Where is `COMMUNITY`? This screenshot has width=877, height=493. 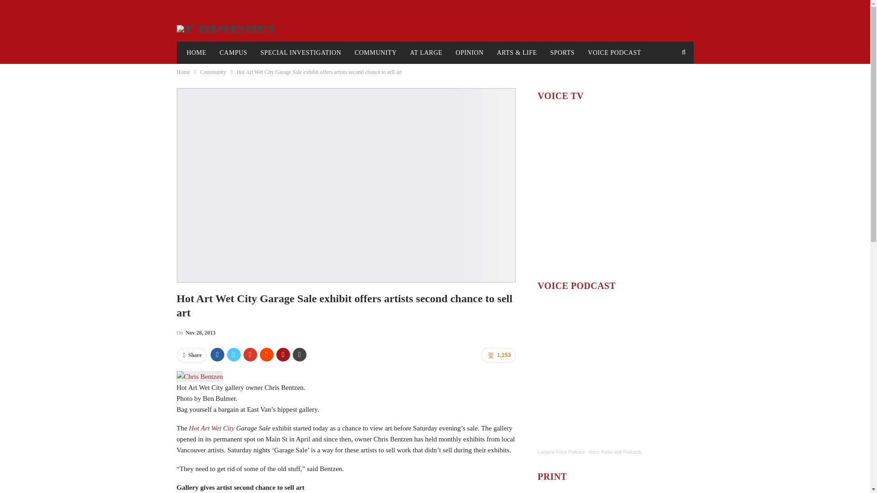
COMMUNITY is located at coordinates (375, 53).